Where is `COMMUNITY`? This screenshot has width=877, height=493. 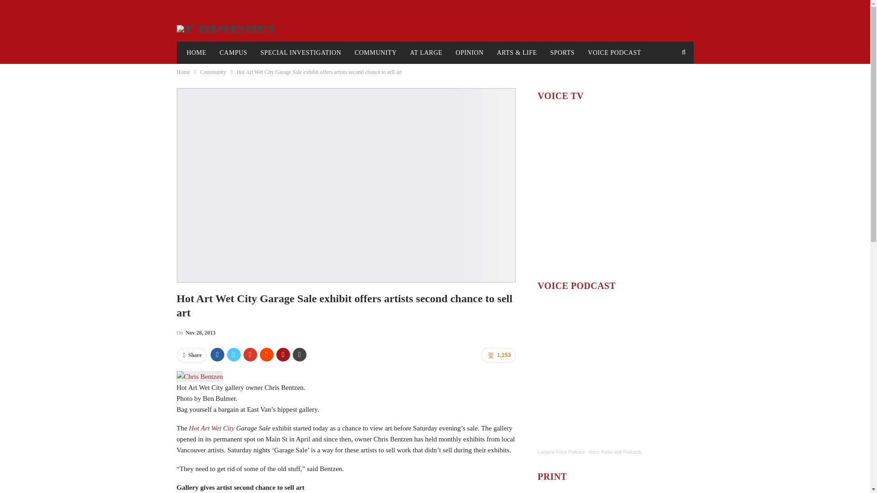
COMMUNITY is located at coordinates (375, 53).